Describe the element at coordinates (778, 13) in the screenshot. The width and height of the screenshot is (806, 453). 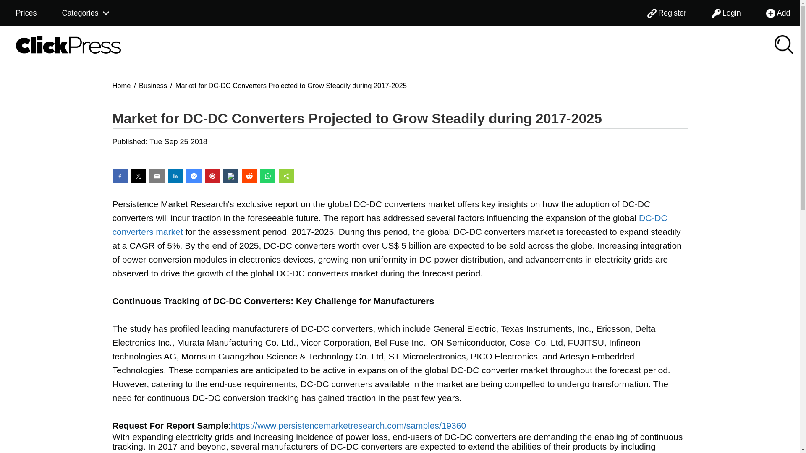
I see `Add` at that location.